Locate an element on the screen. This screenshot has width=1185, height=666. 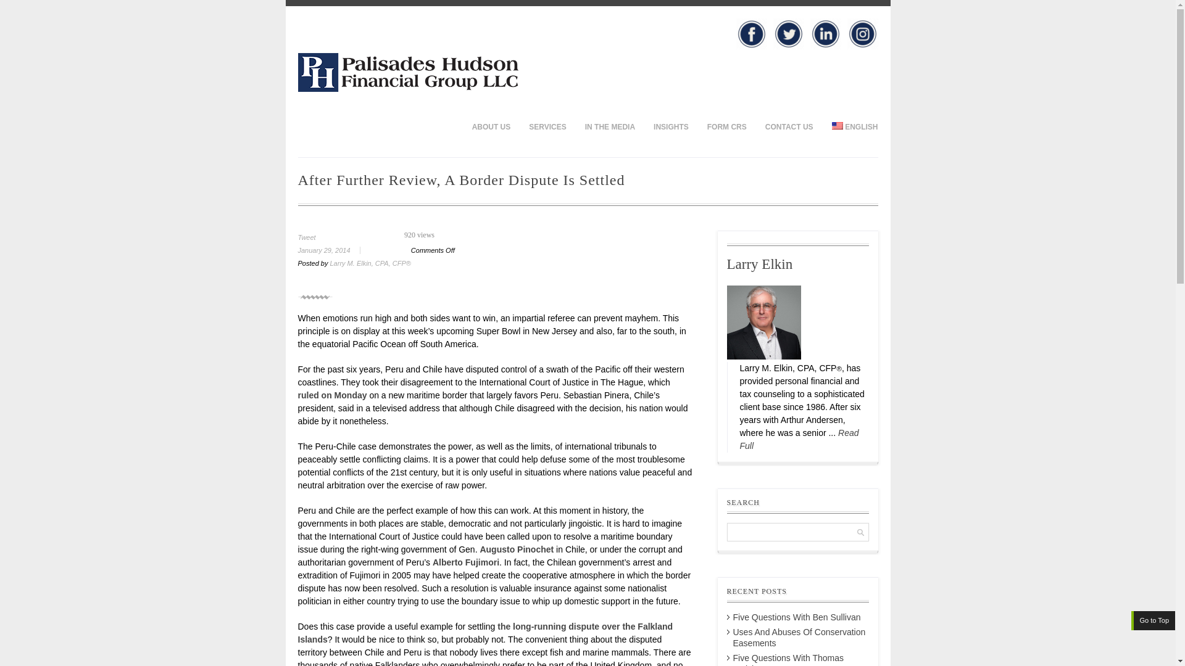
January 29, 2014 is located at coordinates (333, 250).